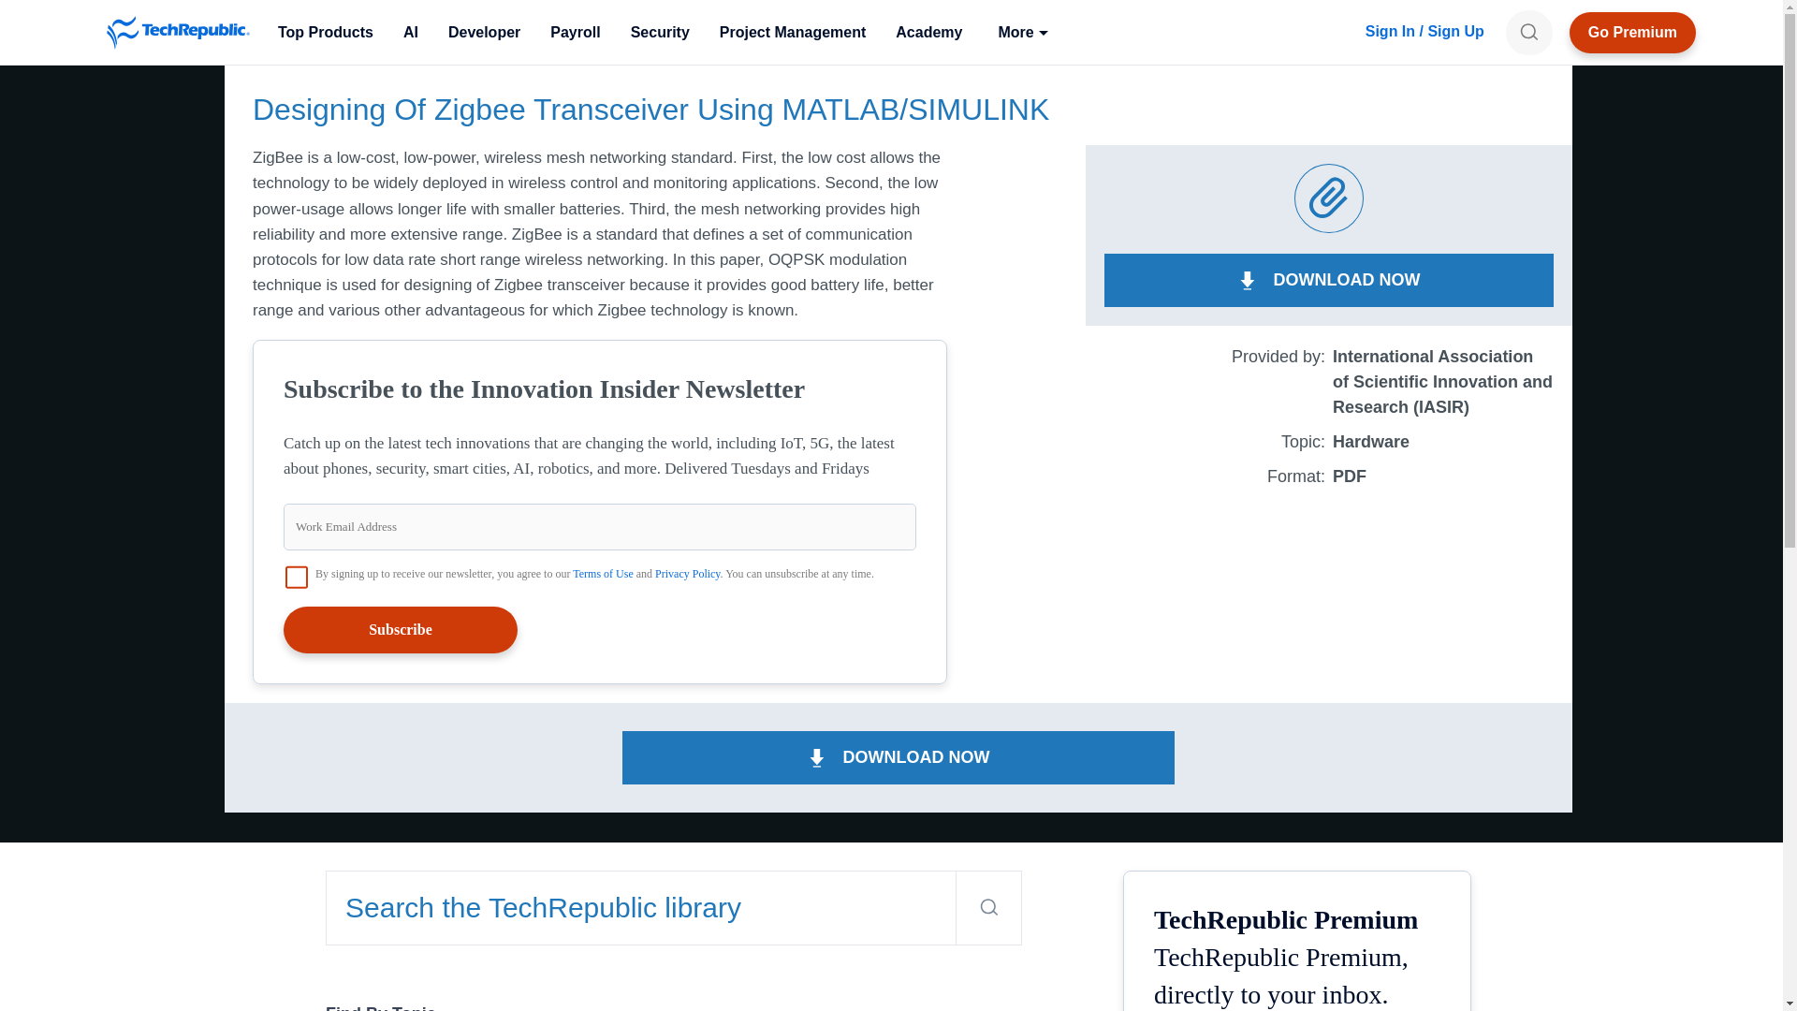 The image size is (1797, 1011). I want to click on TechRepublic, so click(178, 32).